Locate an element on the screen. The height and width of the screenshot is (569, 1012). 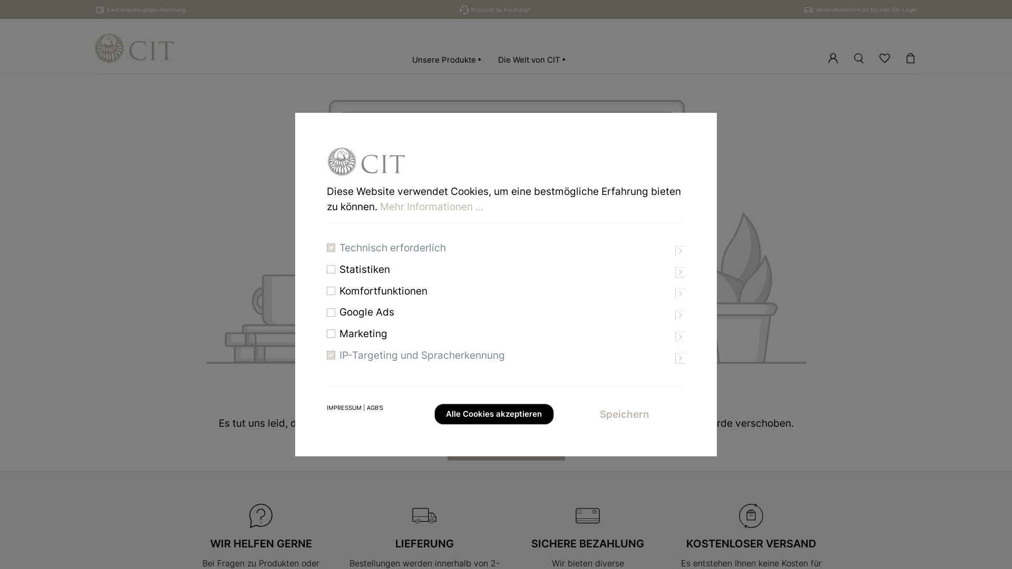
Warenkorb is located at coordinates (911, 57).